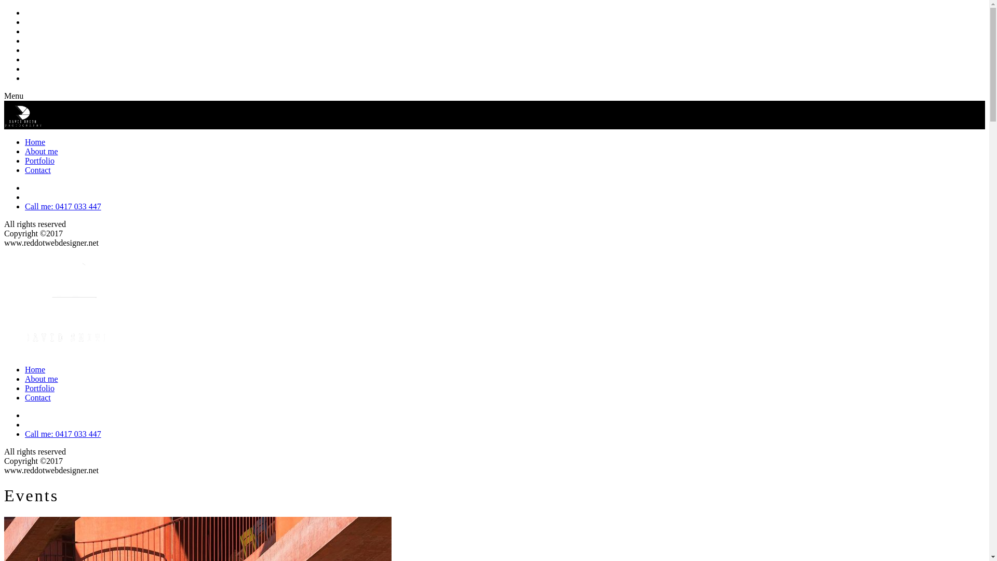  Describe the element at coordinates (39, 389) in the screenshot. I see `Portfolio` at that location.